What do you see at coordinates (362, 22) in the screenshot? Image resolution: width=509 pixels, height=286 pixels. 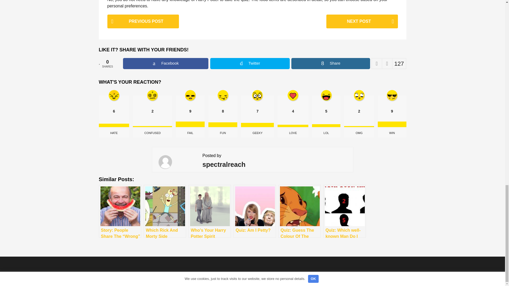 I see `NEXT POST` at bounding box center [362, 22].